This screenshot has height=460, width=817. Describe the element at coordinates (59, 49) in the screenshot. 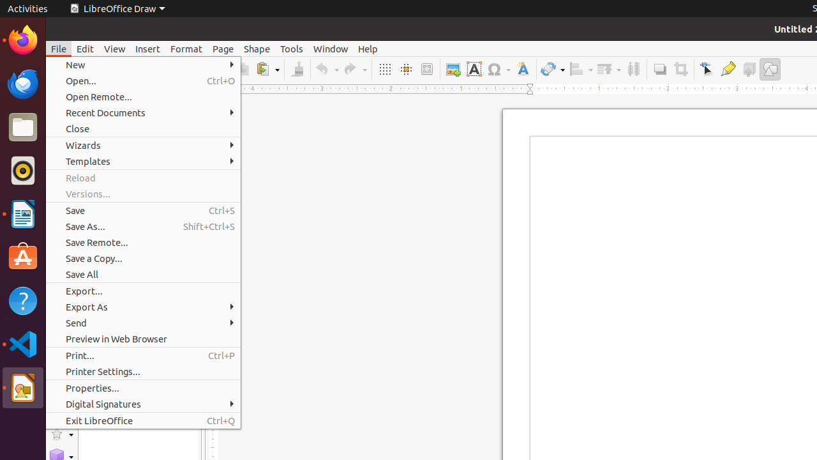

I see `File` at that location.